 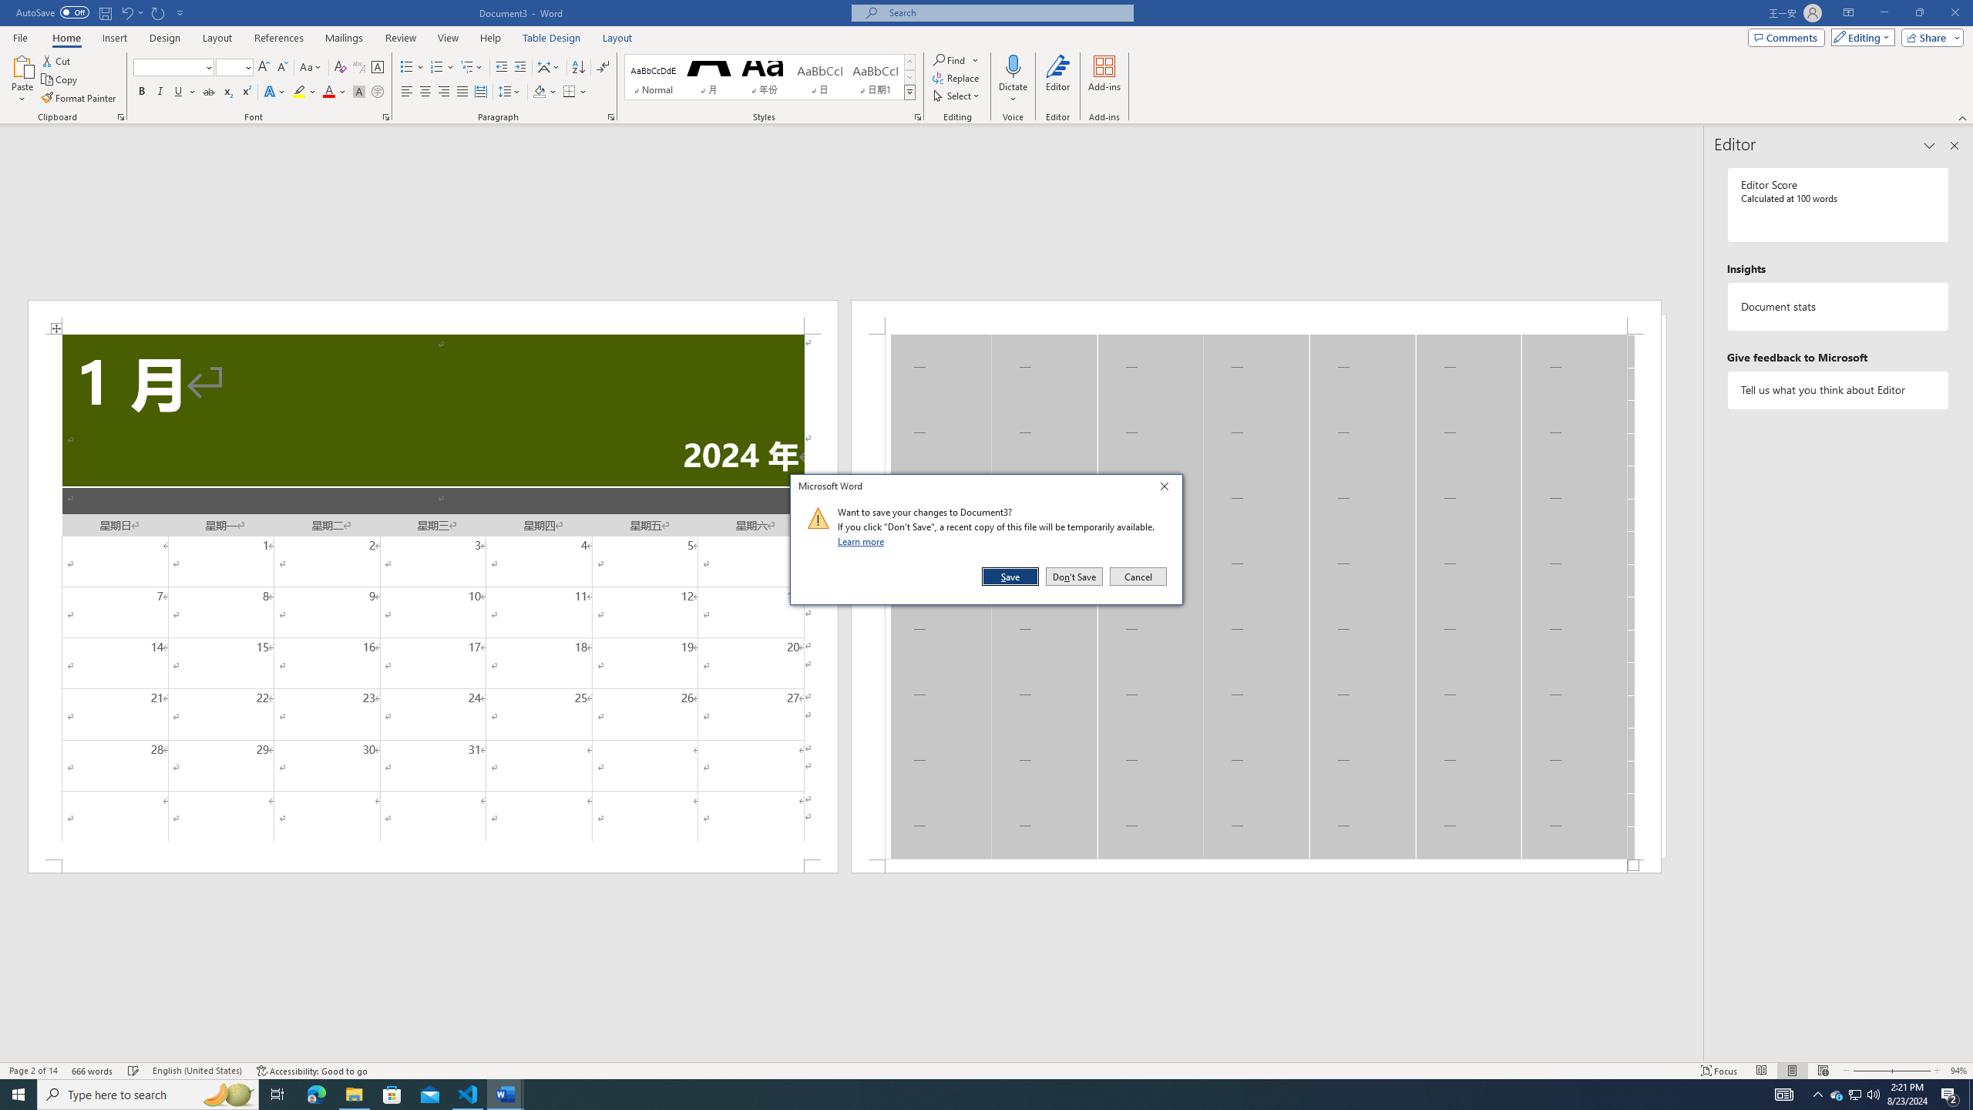 What do you see at coordinates (245, 92) in the screenshot?
I see `Superscript` at bounding box center [245, 92].